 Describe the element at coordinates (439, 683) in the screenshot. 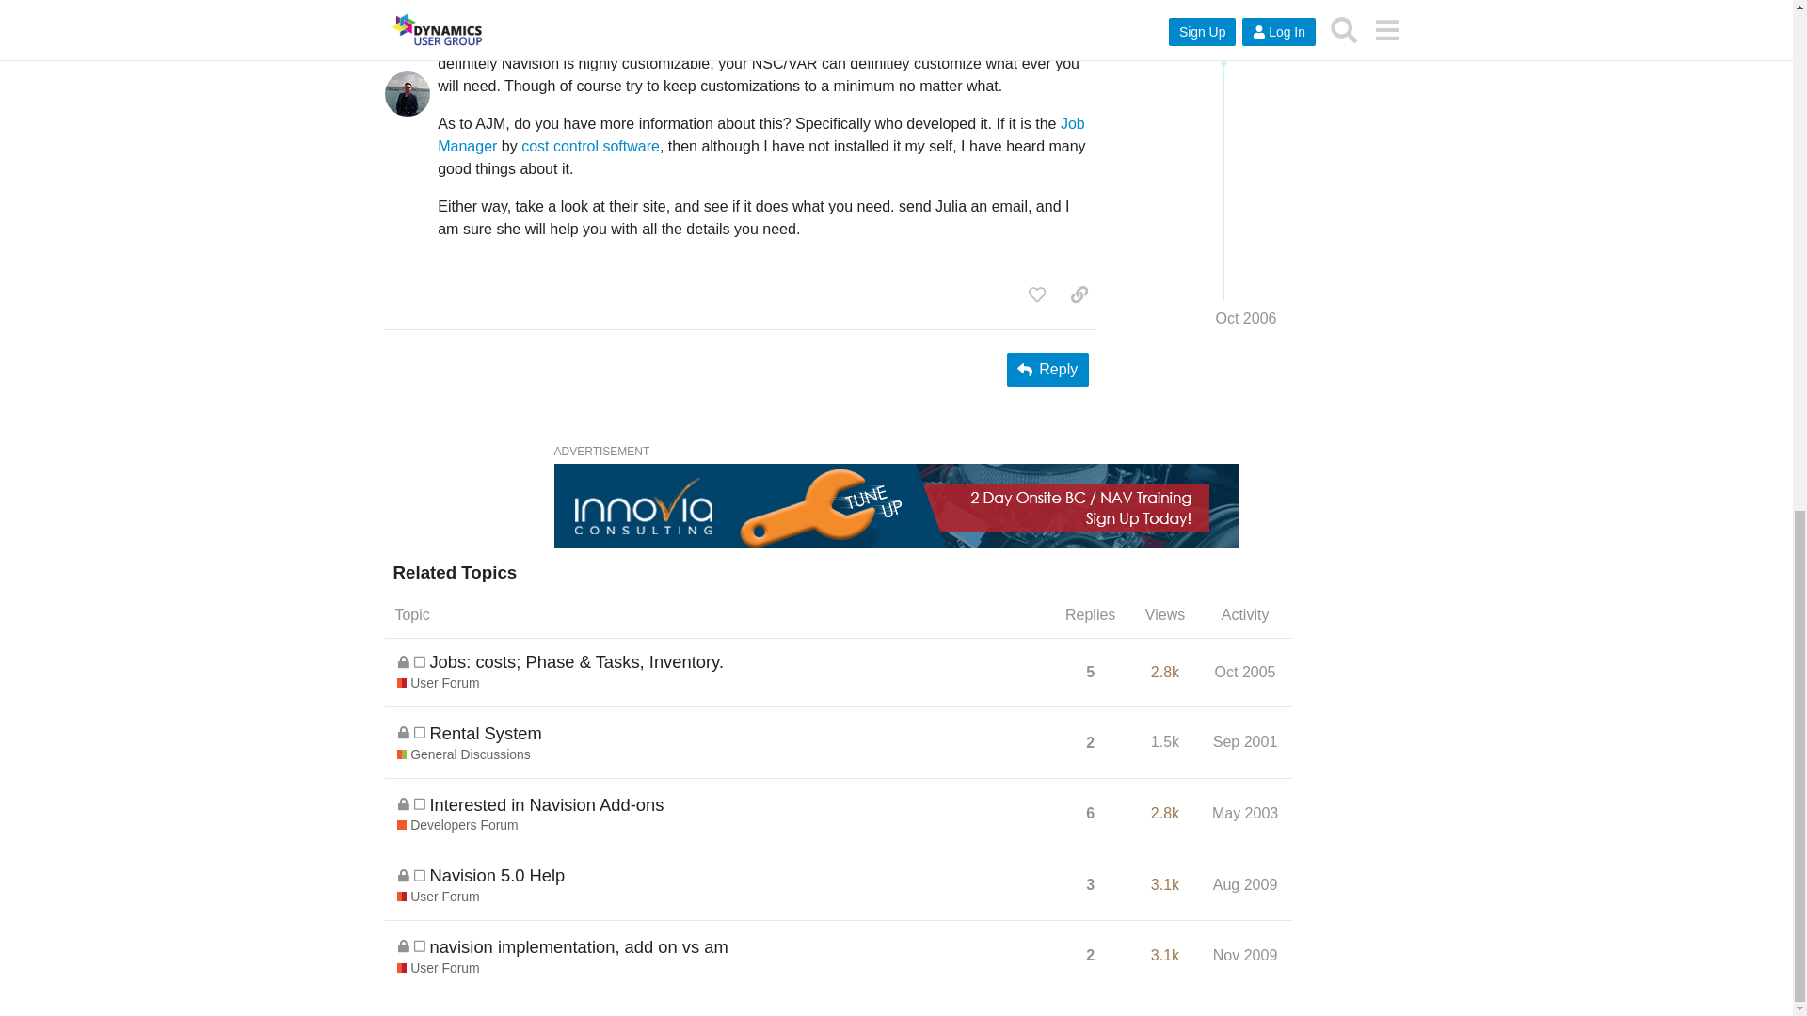

I see `User Forum` at that location.